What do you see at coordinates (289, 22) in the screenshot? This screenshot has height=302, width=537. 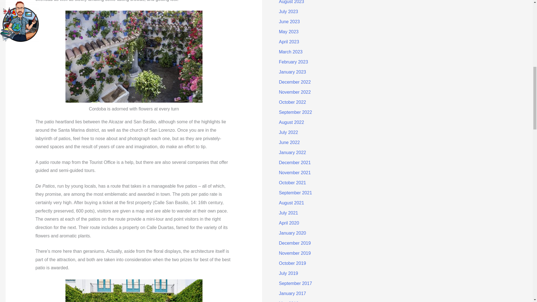 I see `June 2023` at bounding box center [289, 22].